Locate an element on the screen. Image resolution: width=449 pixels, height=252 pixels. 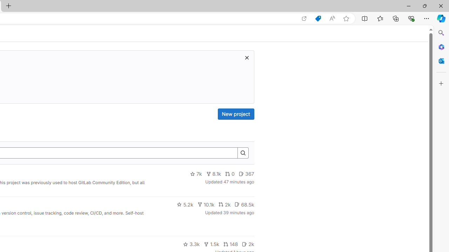
367 is located at coordinates (246, 174).